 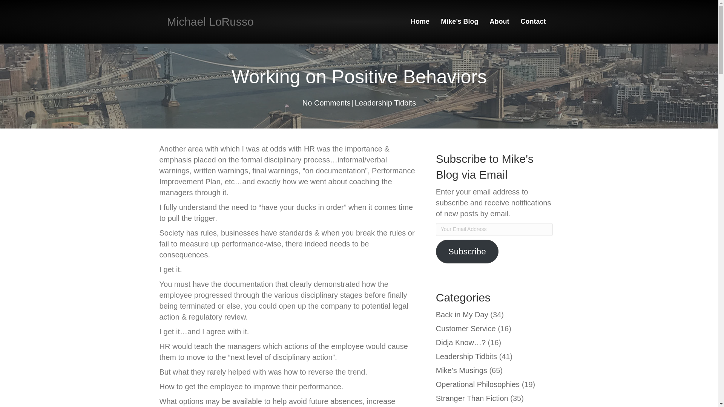 What do you see at coordinates (533, 22) in the screenshot?
I see `Contact` at bounding box center [533, 22].